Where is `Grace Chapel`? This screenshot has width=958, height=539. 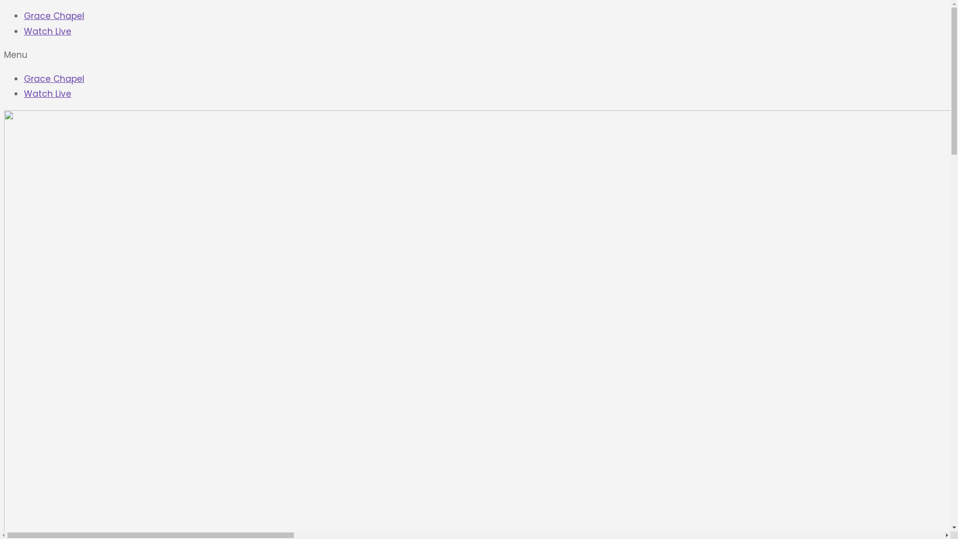
Grace Chapel is located at coordinates (54, 79).